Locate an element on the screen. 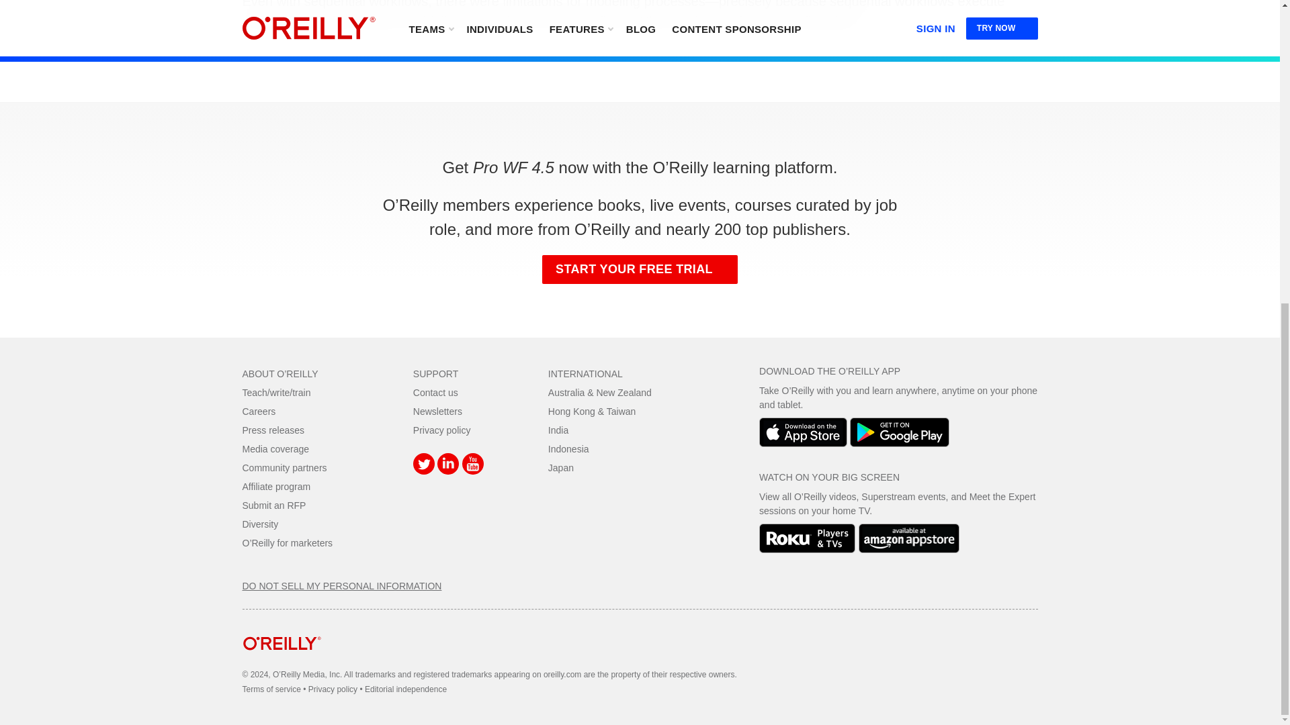 This screenshot has height=725, width=1290. home page is located at coordinates (282, 661).